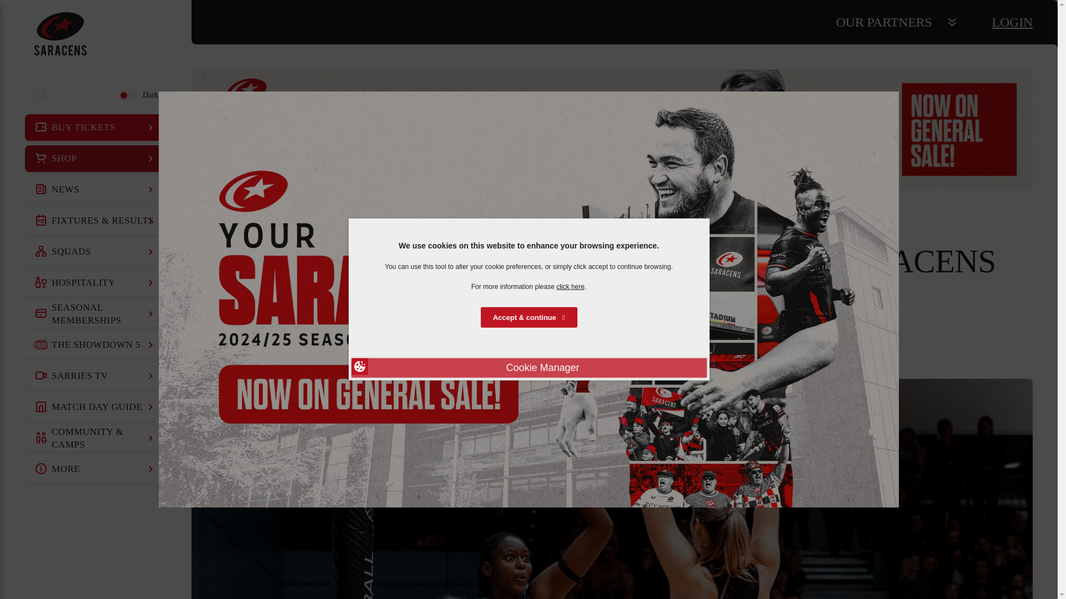 The width and height of the screenshot is (1066, 599). Describe the element at coordinates (95, 190) in the screenshot. I see `NEWS` at that location.